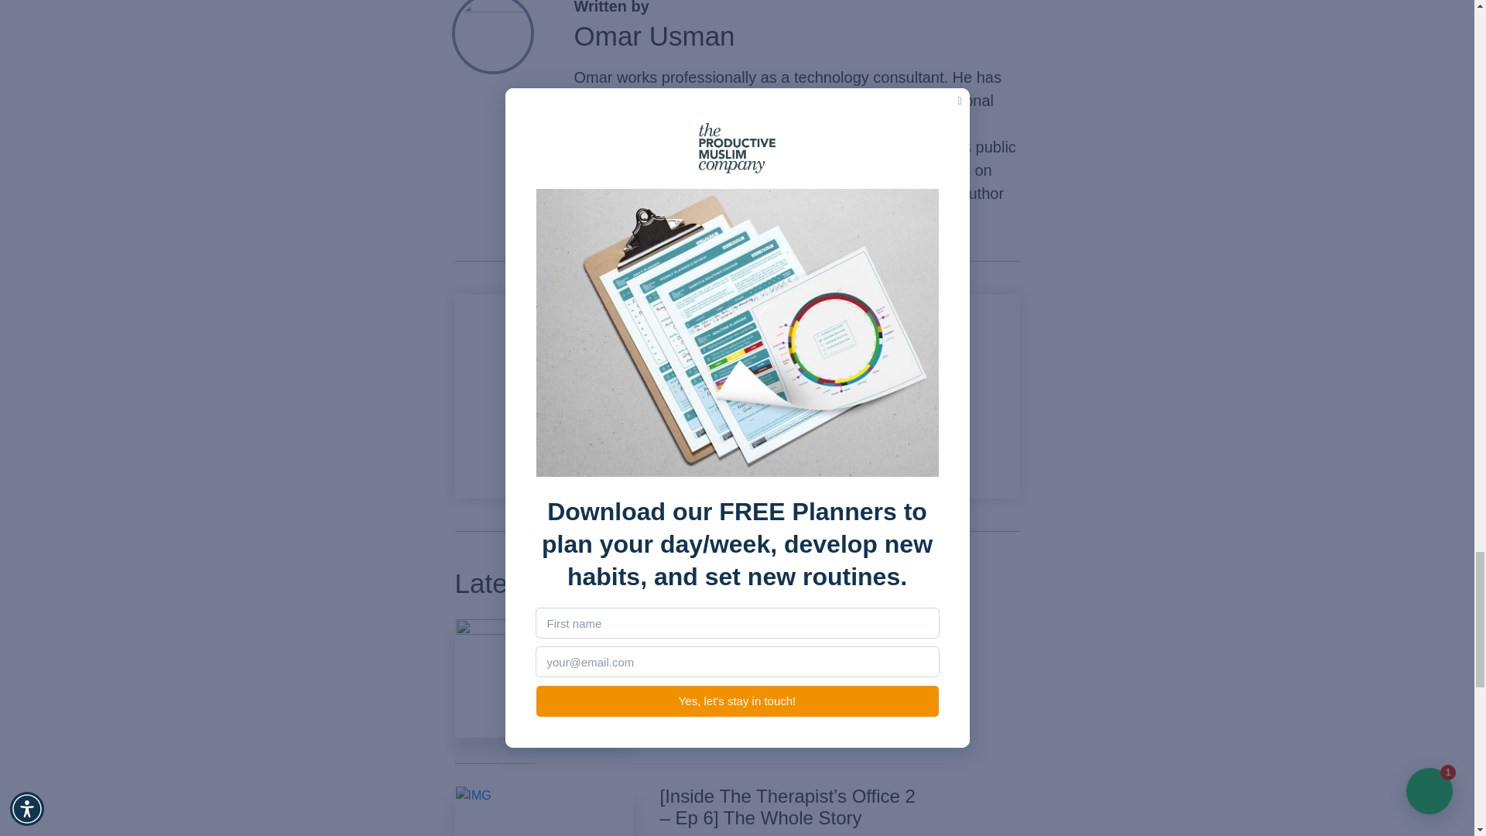 Image resolution: width=1486 pixels, height=836 pixels. Describe the element at coordinates (736, 446) in the screenshot. I see `SUBSCRIBE` at that location.